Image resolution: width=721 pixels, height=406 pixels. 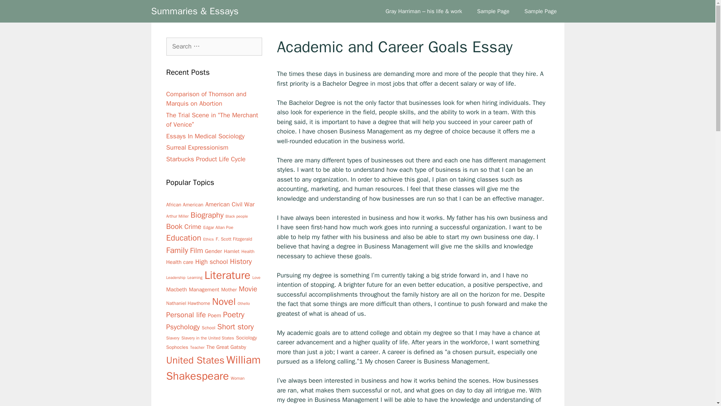 What do you see at coordinates (207, 215) in the screenshot?
I see `Biography` at bounding box center [207, 215].